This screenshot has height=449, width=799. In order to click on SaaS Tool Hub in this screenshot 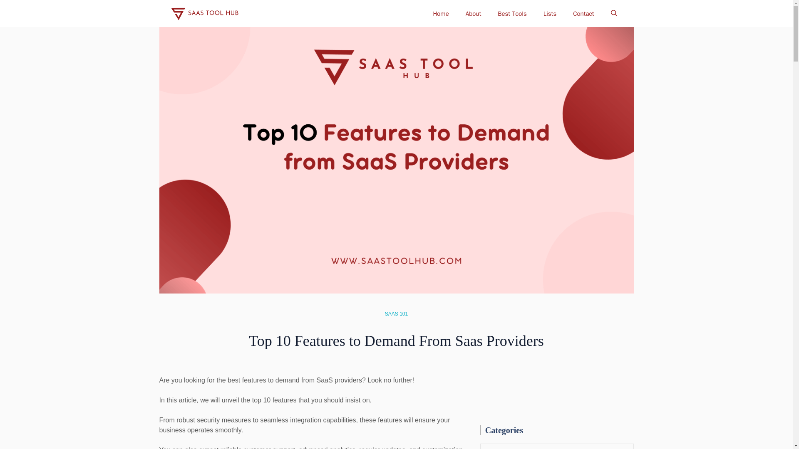, I will do `click(204, 13)`.